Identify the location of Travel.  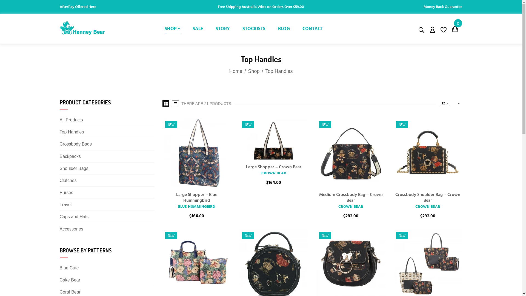
(66, 204).